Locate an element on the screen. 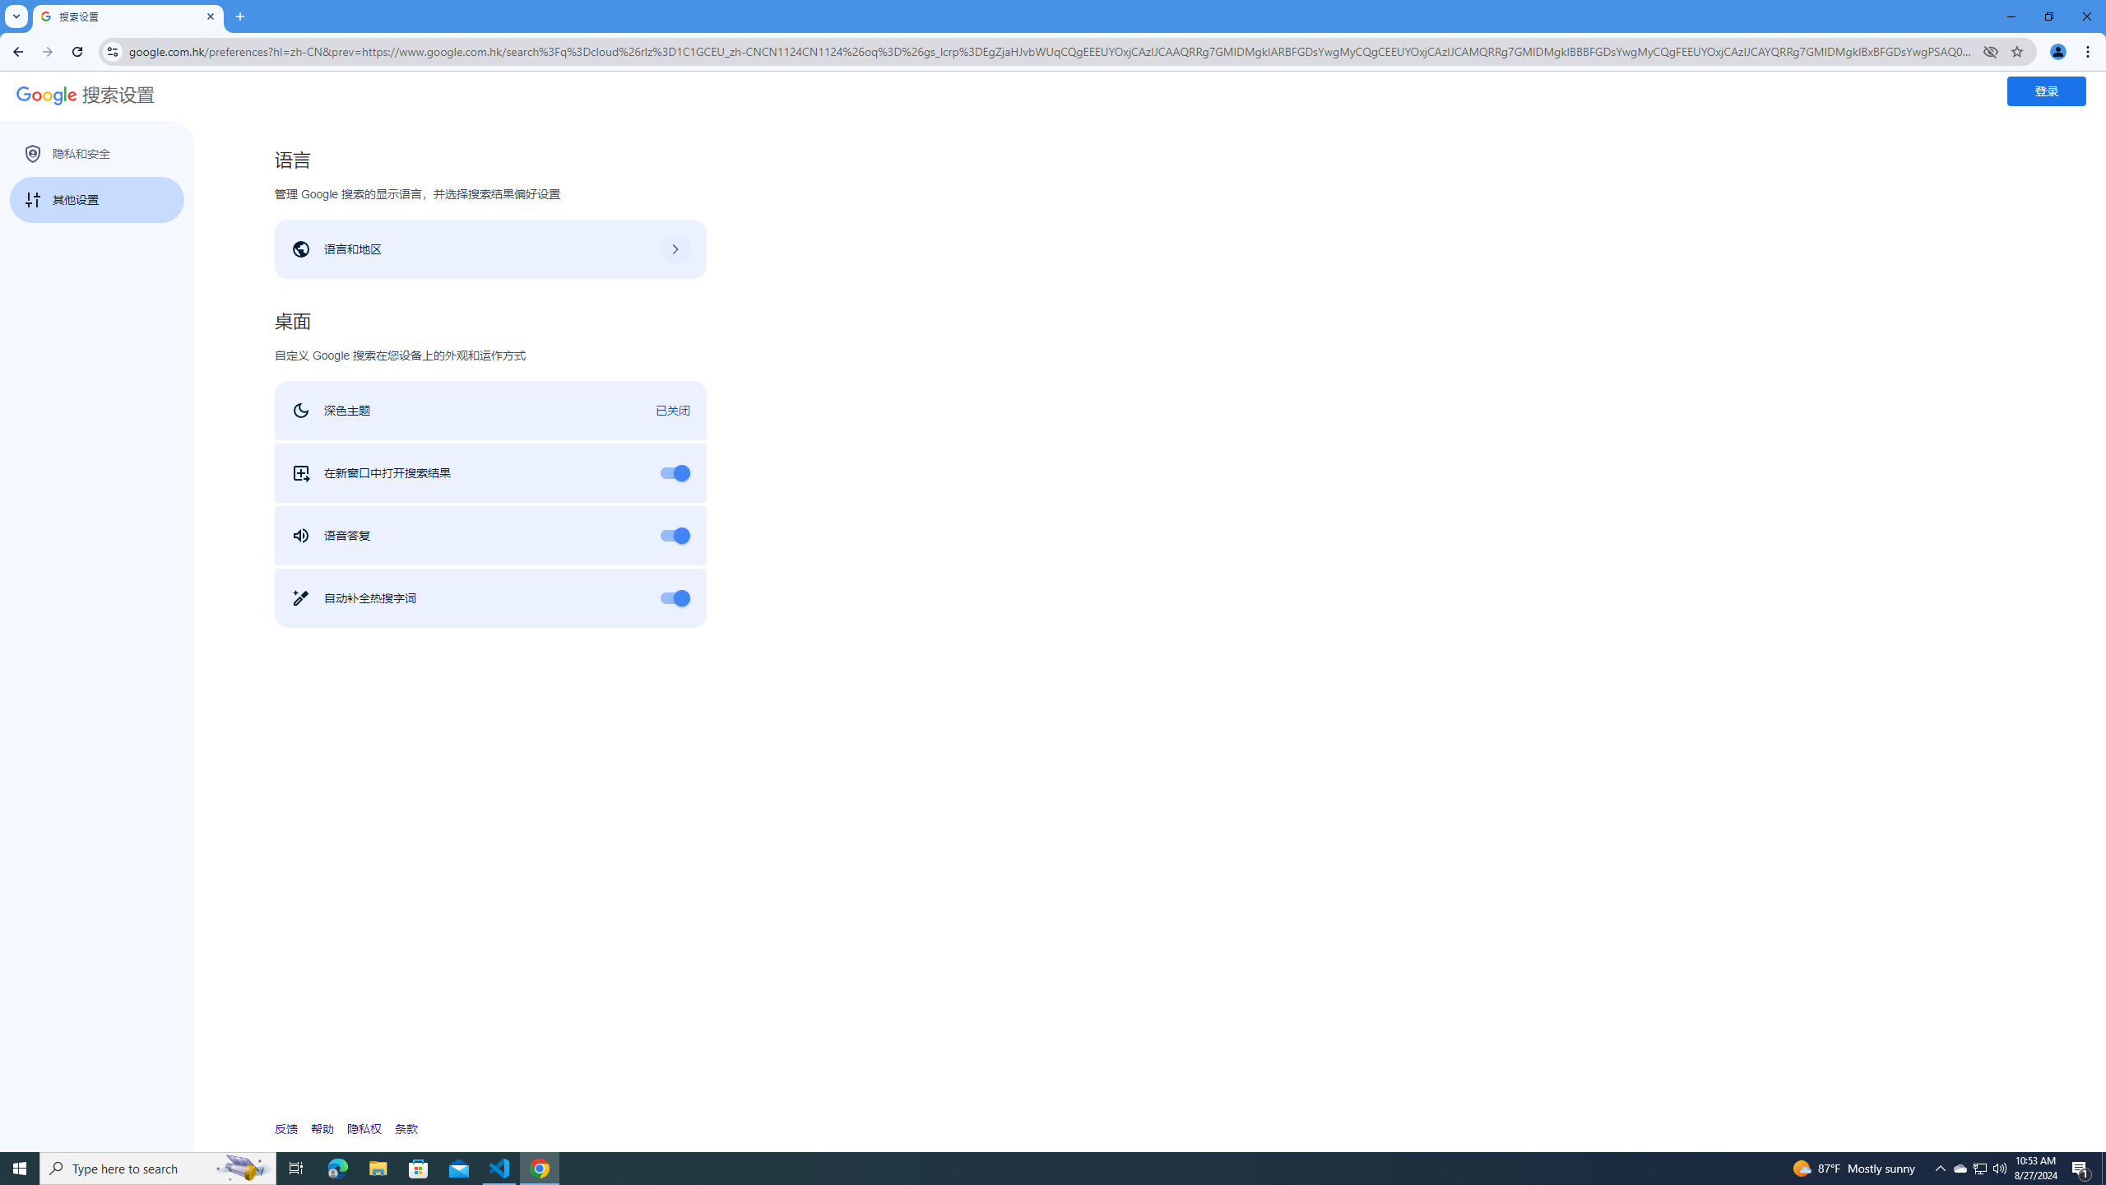 Image resolution: width=2106 pixels, height=1185 pixels. Google is located at coordinates (41, 96).